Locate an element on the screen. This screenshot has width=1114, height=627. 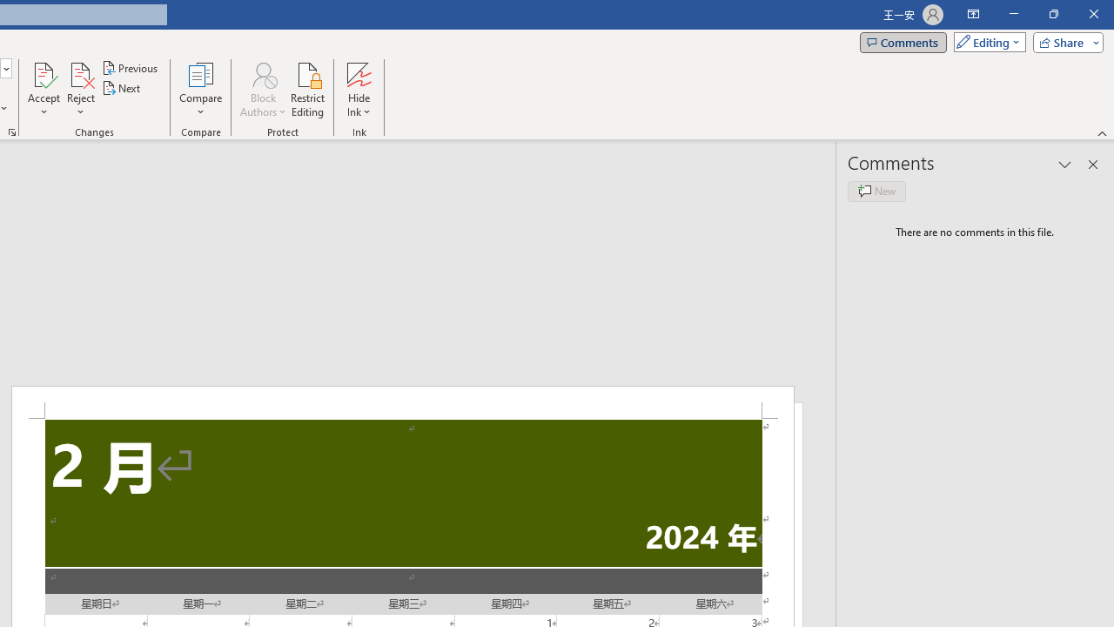
Next is located at coordinates (122, 89).